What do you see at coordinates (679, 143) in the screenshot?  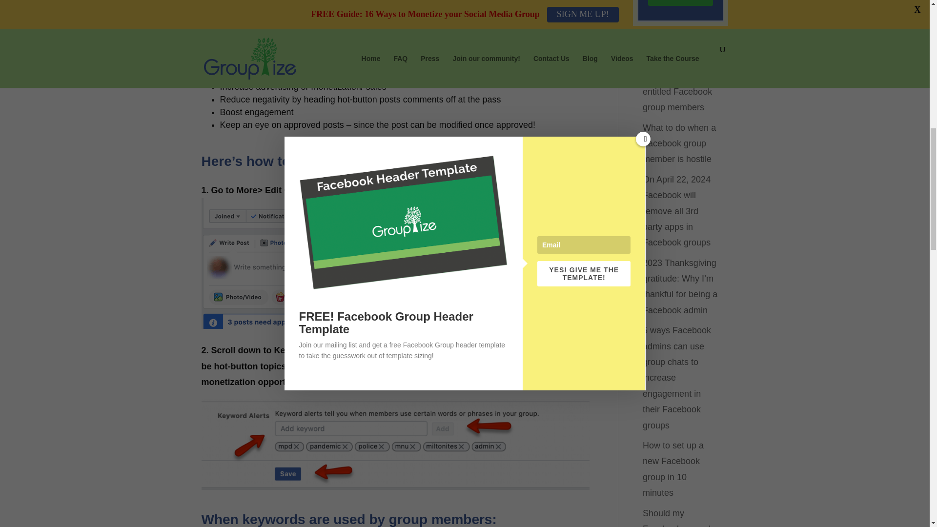 I see `What to do when a Facebook group member is hostile` at bounding box center [679, 143].